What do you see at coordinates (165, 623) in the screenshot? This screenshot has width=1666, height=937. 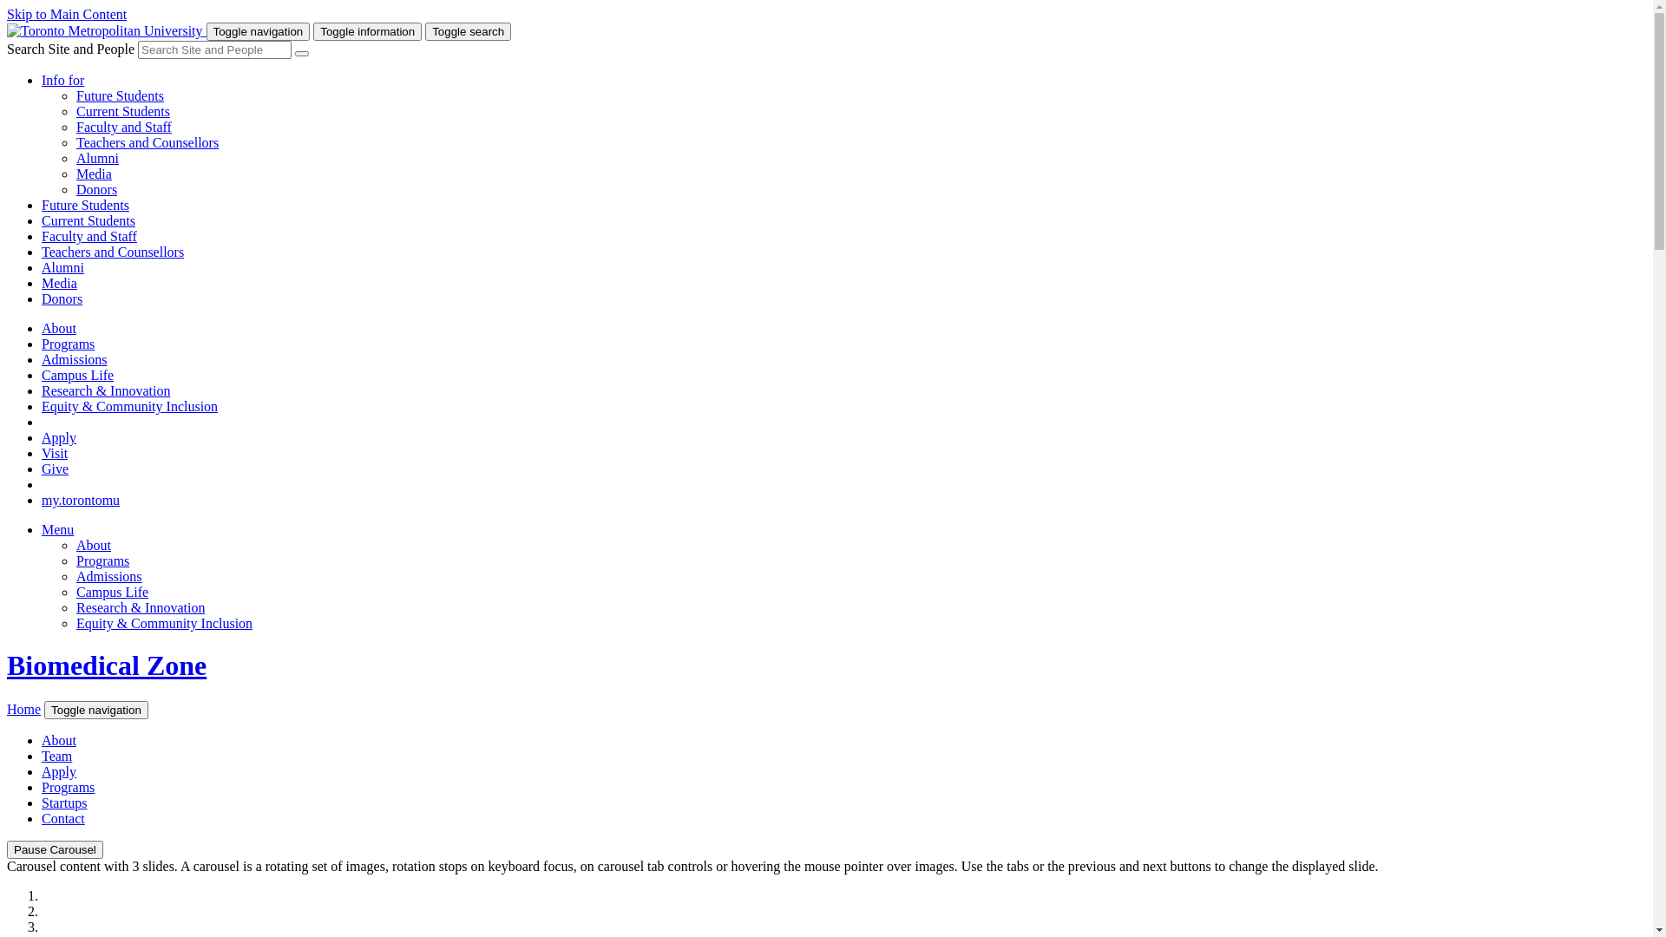 I see `Equity & Community Inclusion` at bounding box center [165, 623].